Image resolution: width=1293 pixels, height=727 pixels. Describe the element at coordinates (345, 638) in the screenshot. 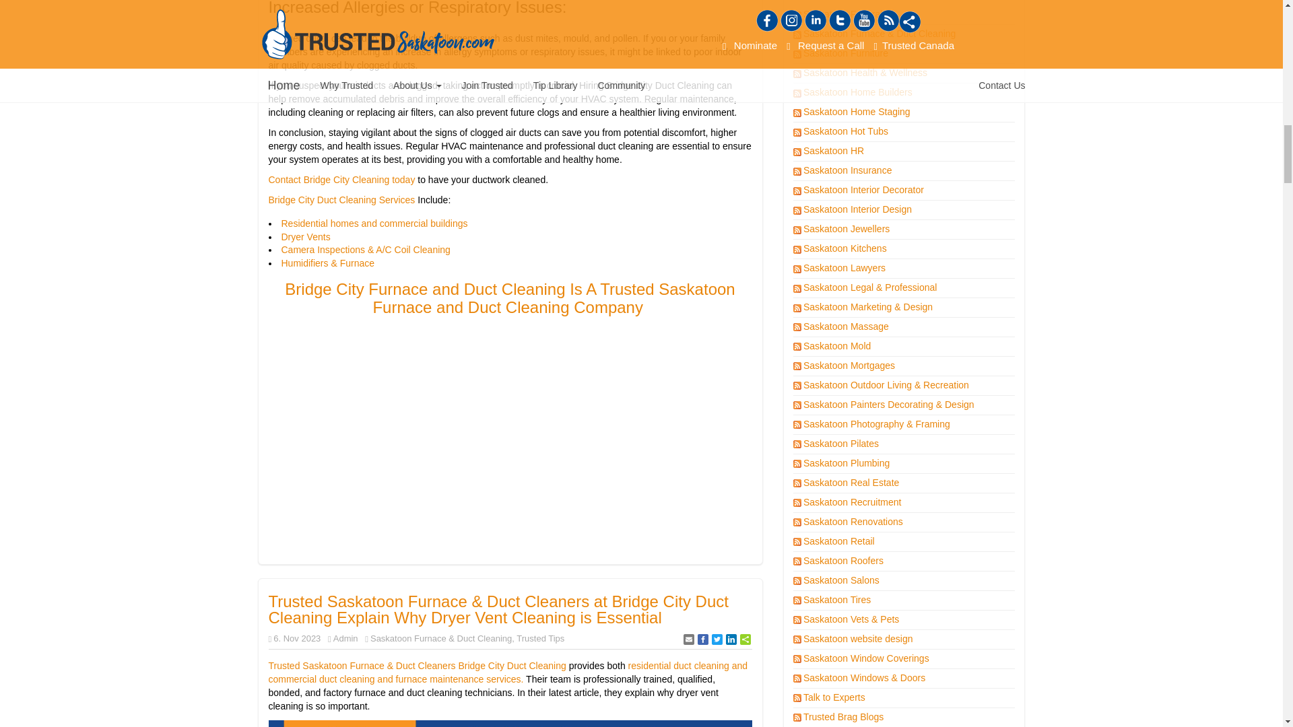

I see `Admin` at that location.